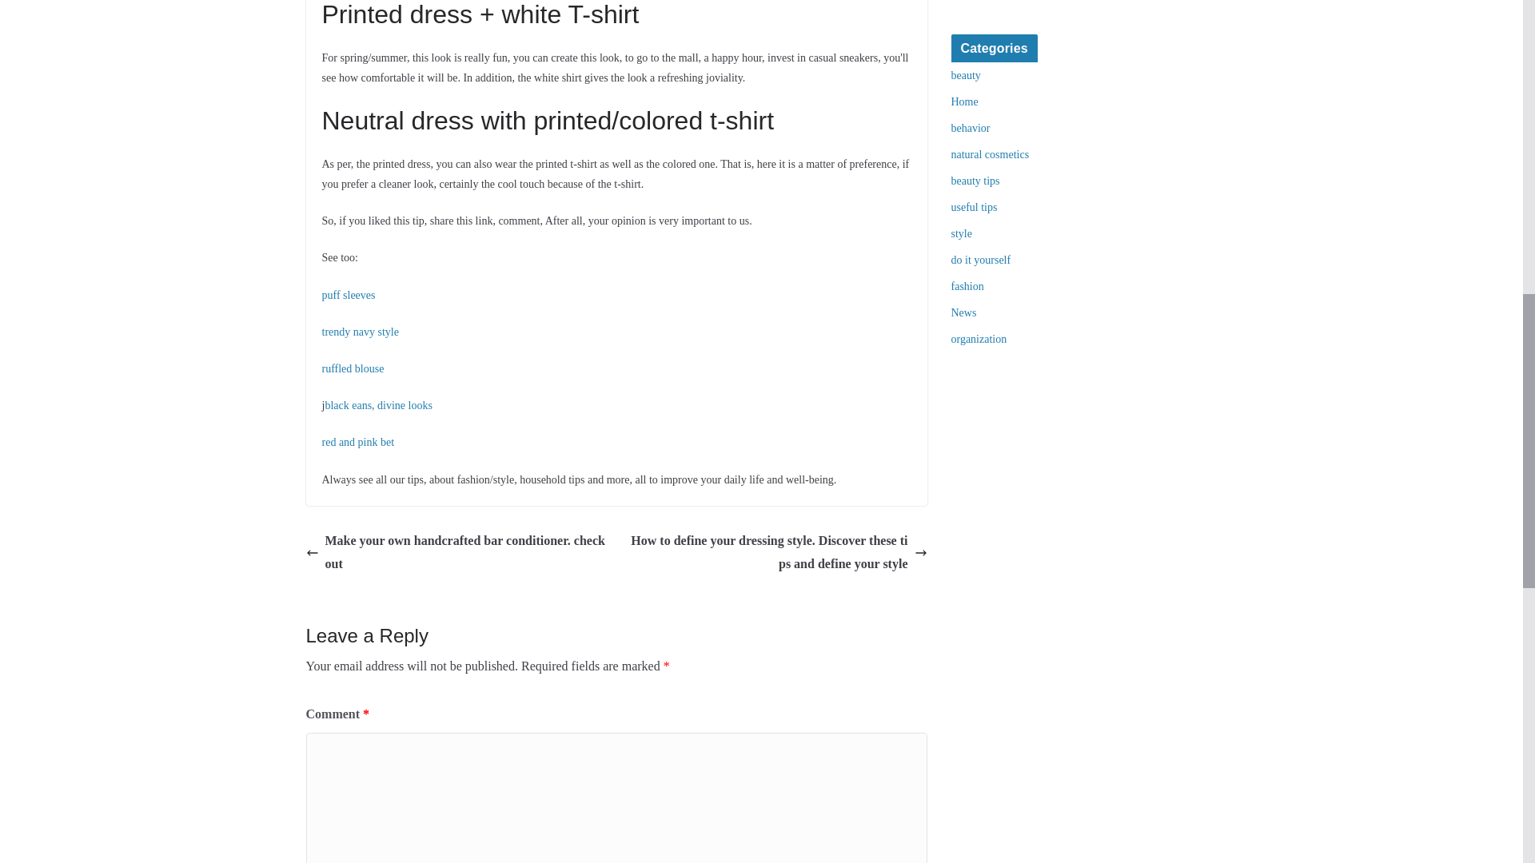 This screenshot has width=1535, height=863. I want to click on red and pink bet, so click(357, 442).